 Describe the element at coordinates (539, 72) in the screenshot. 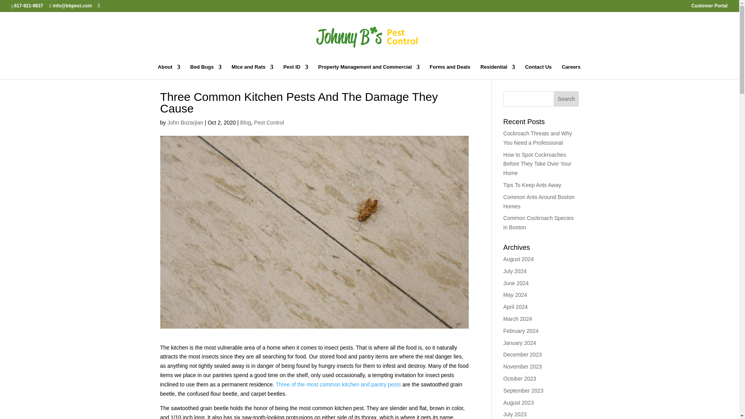

I see `Contact Us` at that location.